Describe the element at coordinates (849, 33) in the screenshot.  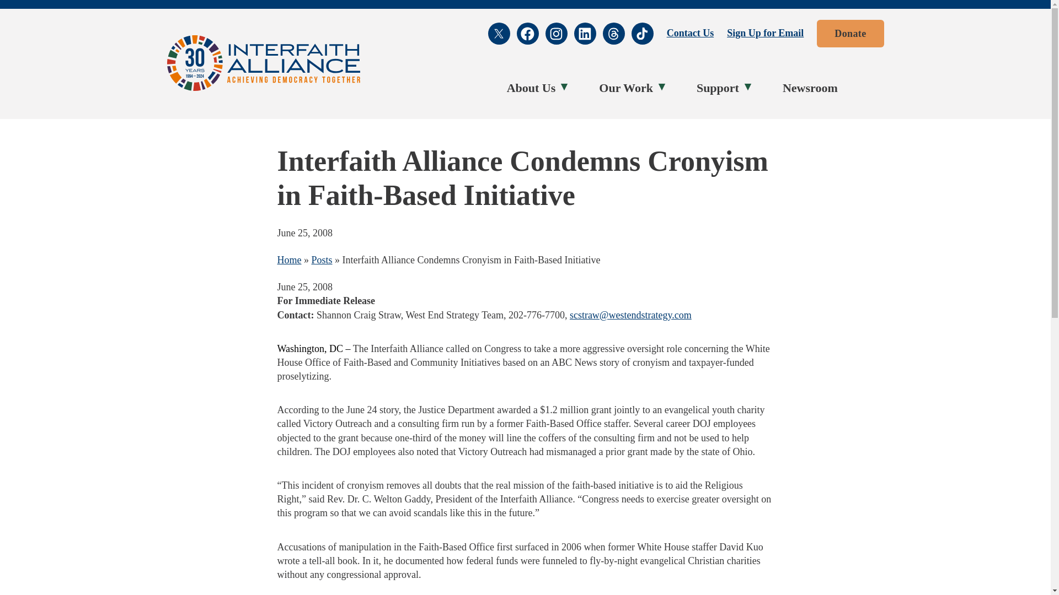
I see `Donate` at that location.